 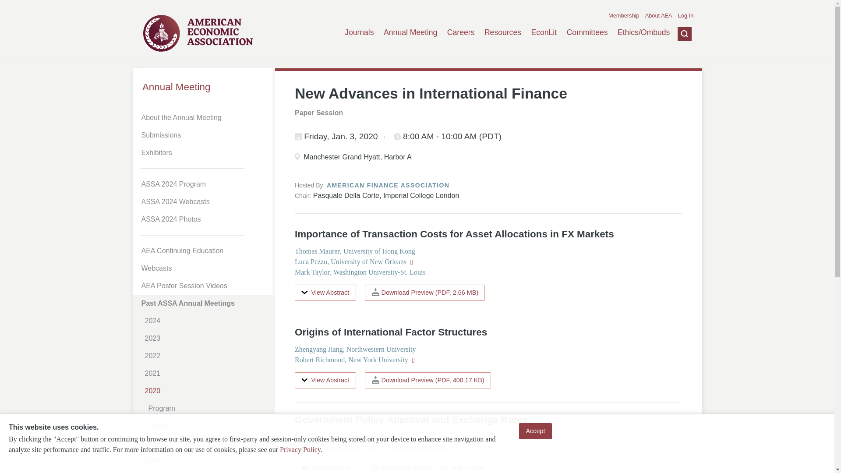 What do you see at coordinates (686, 16) in the screenshot?
I see `Log In` at bounding box center [686, 16].